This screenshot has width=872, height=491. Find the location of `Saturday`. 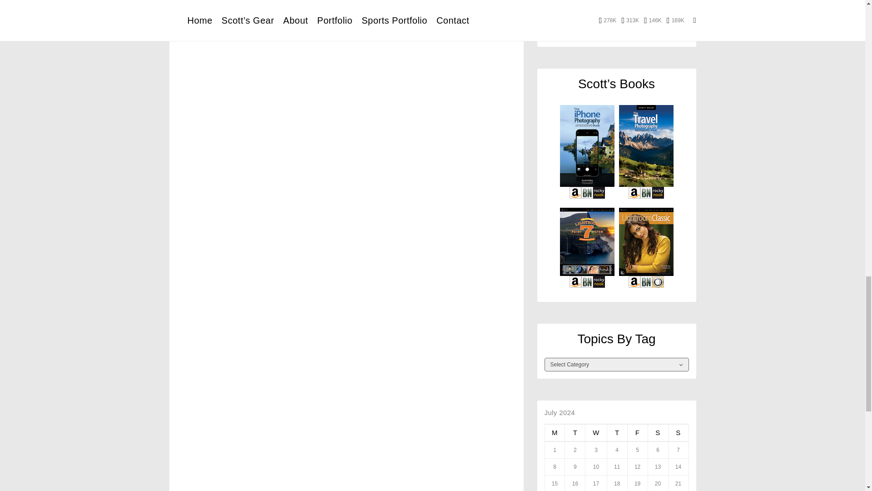

Saturday is located at coordinates (658, 433).